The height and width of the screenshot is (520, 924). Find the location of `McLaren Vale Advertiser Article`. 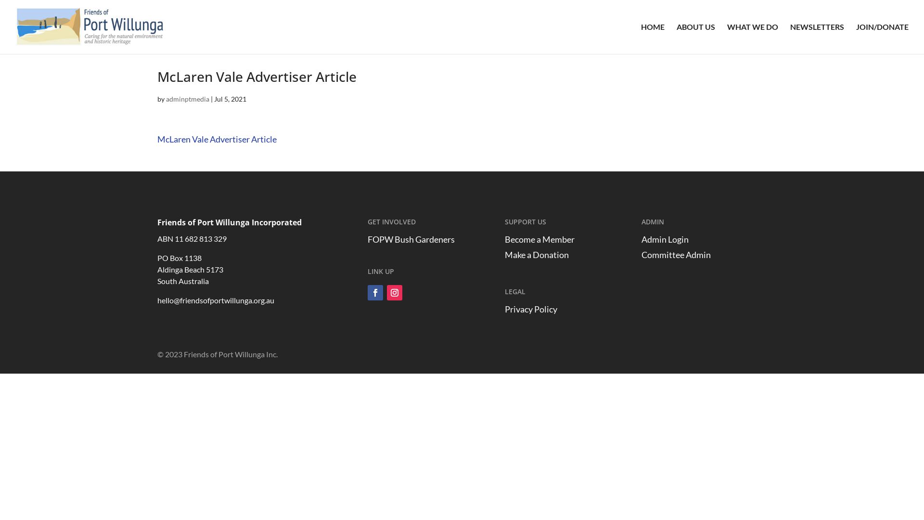

McLaren Vale Advertiser Article is located at coordinates (217, 139).